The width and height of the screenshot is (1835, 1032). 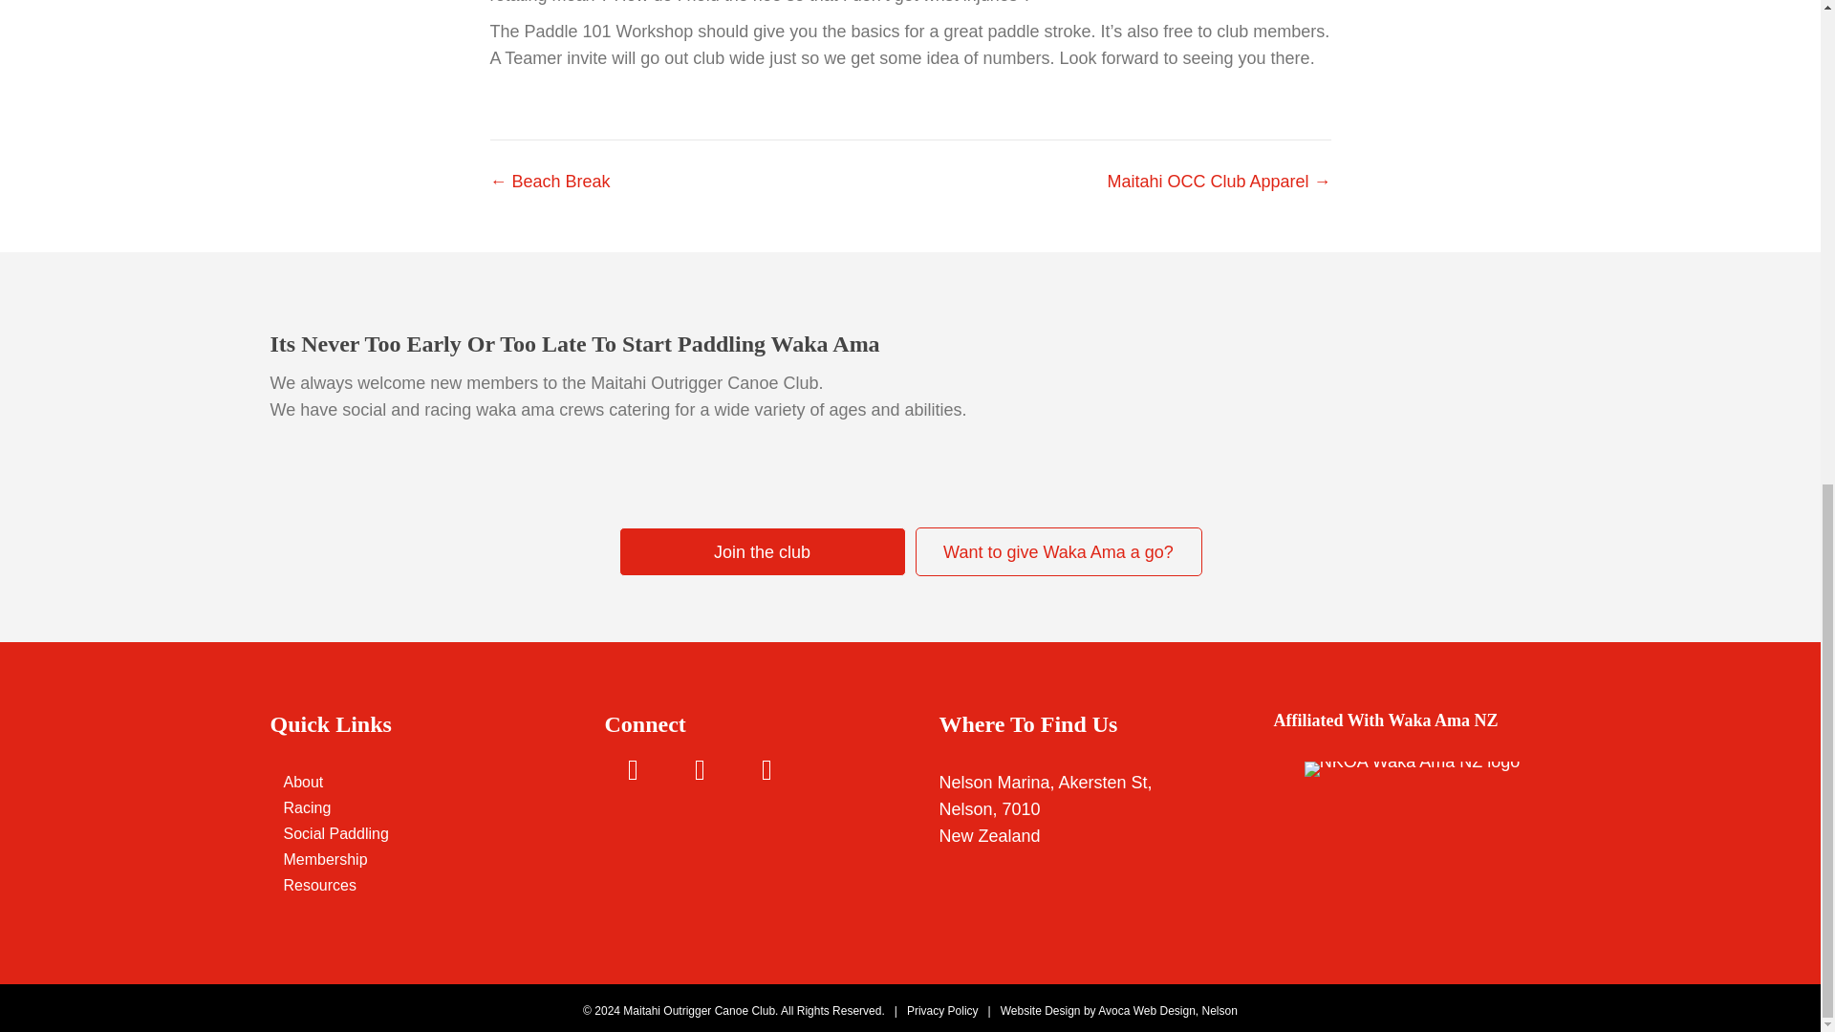 I want to click on Facebook, so click(x=700, y=770).